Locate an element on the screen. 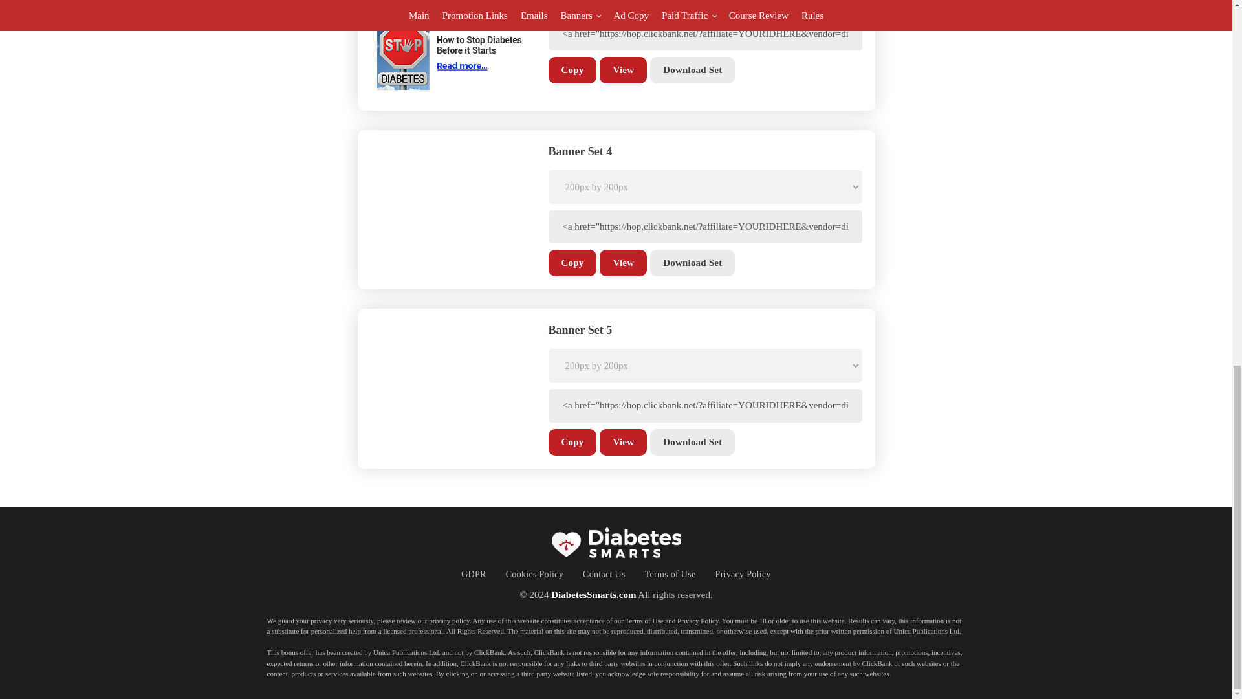 Image resolution: width=1242 pixels, height=699 pixels. View is located at coordinates (624, 70).